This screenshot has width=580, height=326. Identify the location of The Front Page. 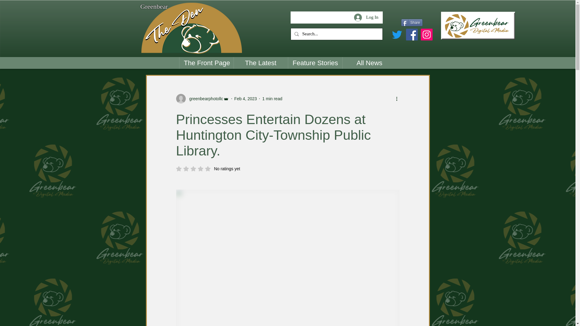
(206, 63).